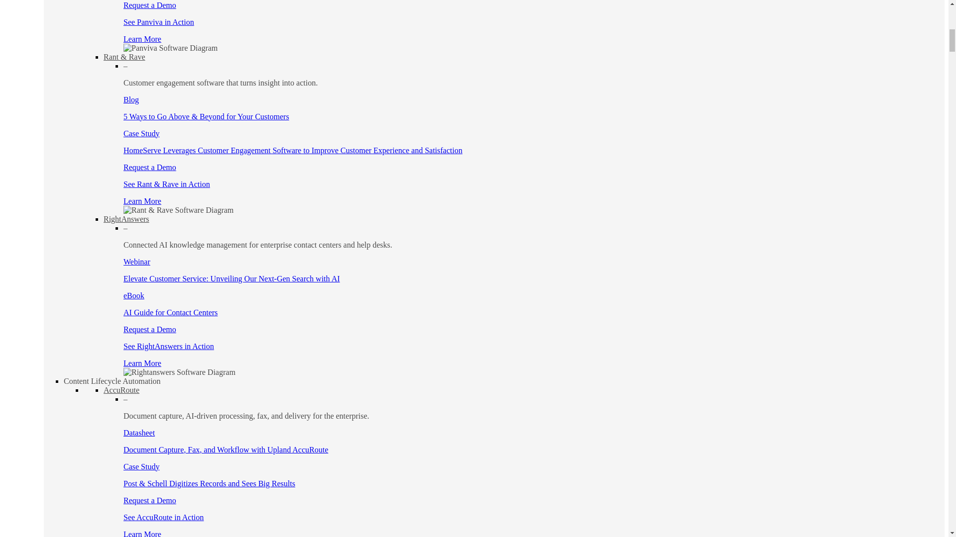 Image resolution: width=956 pixels, height=537 pixels. Describe the element at coordinates (121, 390) in the screenshot. I see `AccuRoute` at that location.